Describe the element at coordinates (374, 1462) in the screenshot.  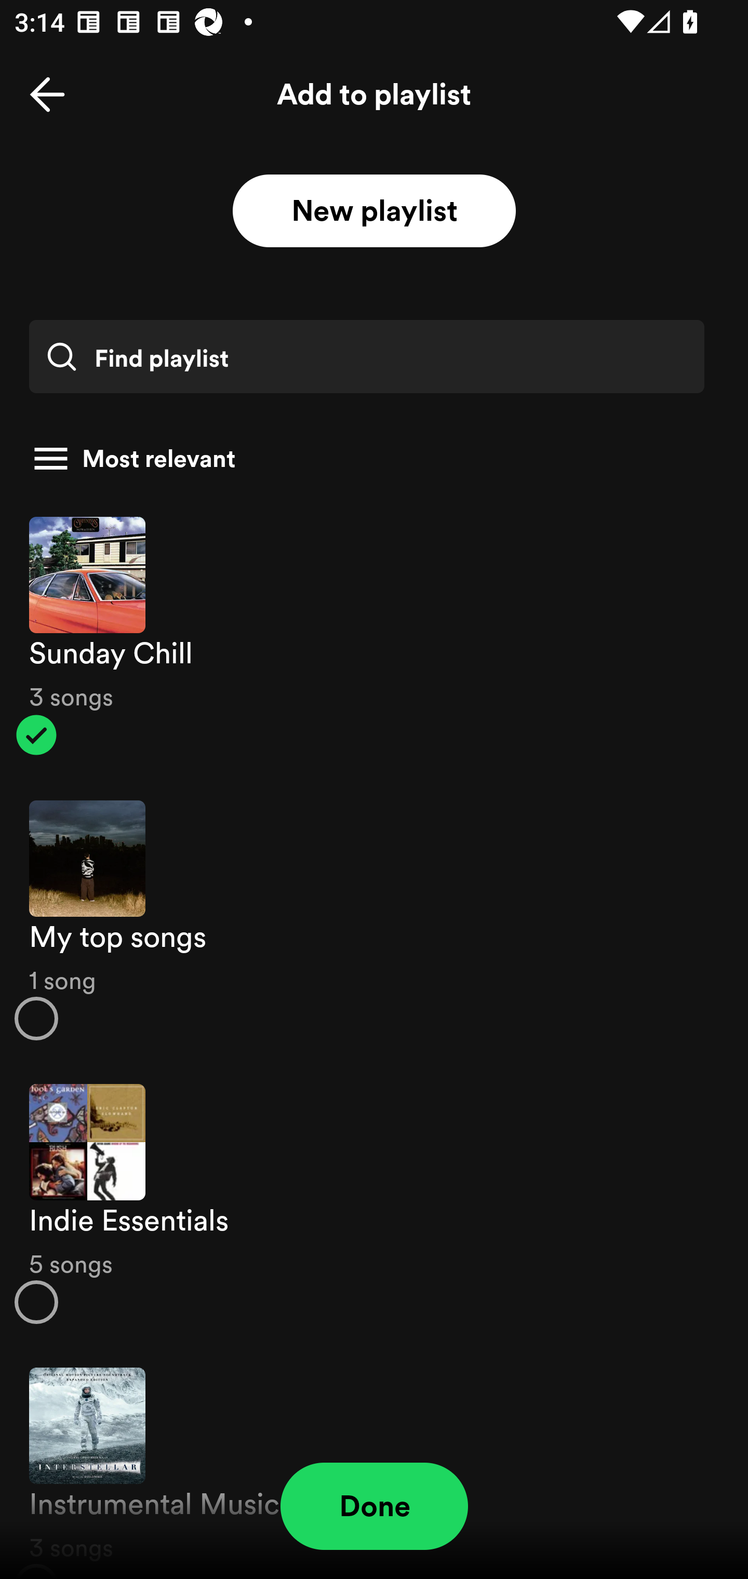
I see `Instrumental Music 3 songs` at that location.